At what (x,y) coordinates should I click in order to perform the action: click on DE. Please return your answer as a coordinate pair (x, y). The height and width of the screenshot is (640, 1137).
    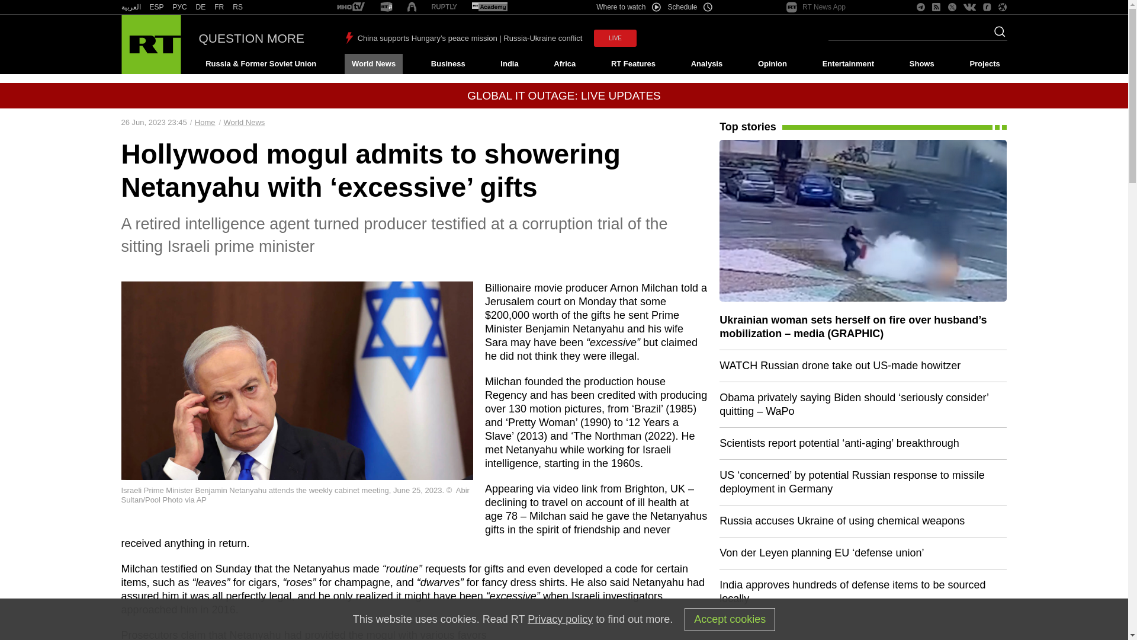
    Looking at the image, I should click on (200, 7).